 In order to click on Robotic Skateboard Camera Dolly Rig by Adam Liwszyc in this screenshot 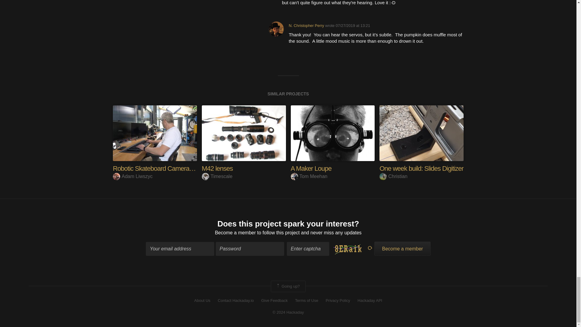, I will do `click(155, 133)`.